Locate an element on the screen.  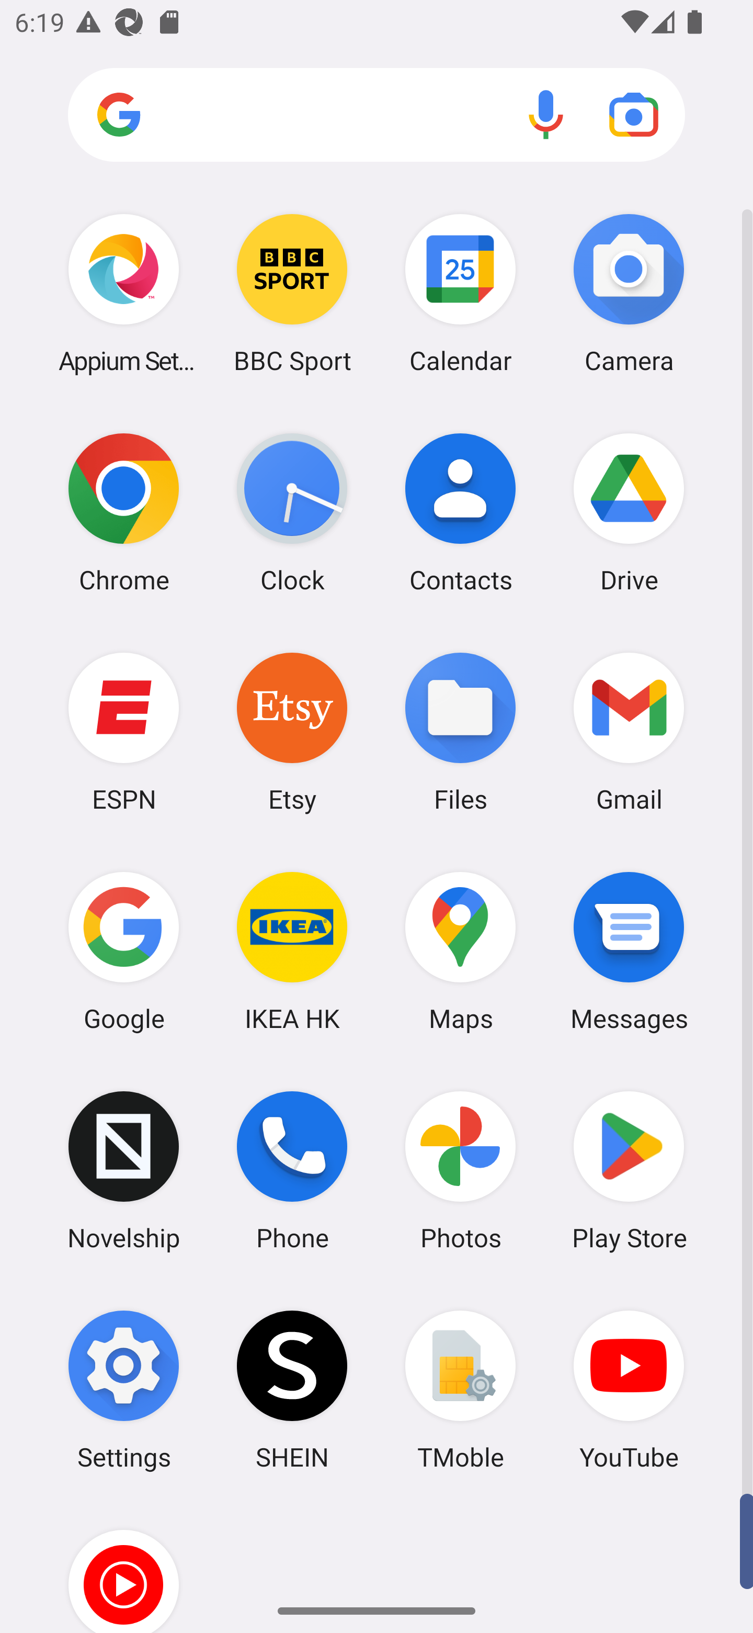
TMoble is located at coordinates (461, 1390).